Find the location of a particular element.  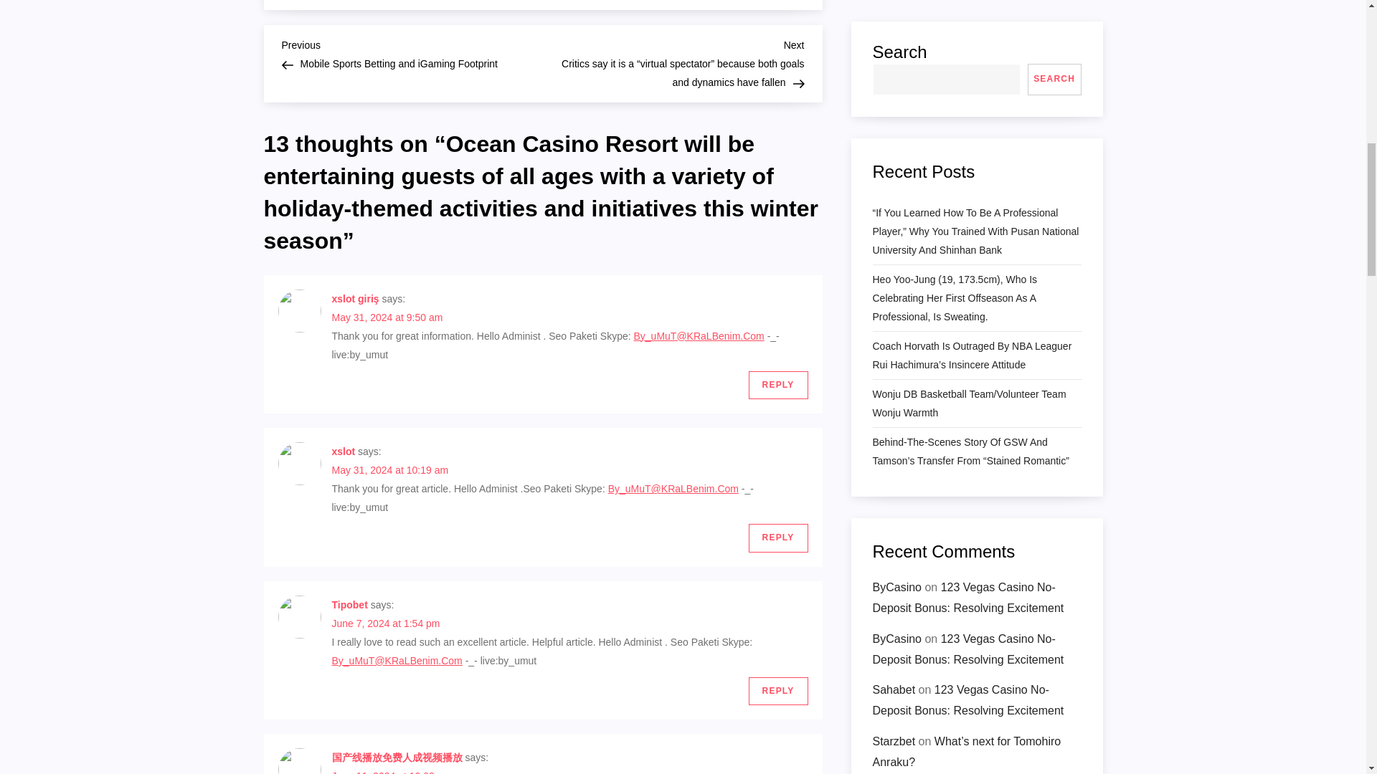

May 31, 2024 at 9:50 am is located at coordinates (387, 317).